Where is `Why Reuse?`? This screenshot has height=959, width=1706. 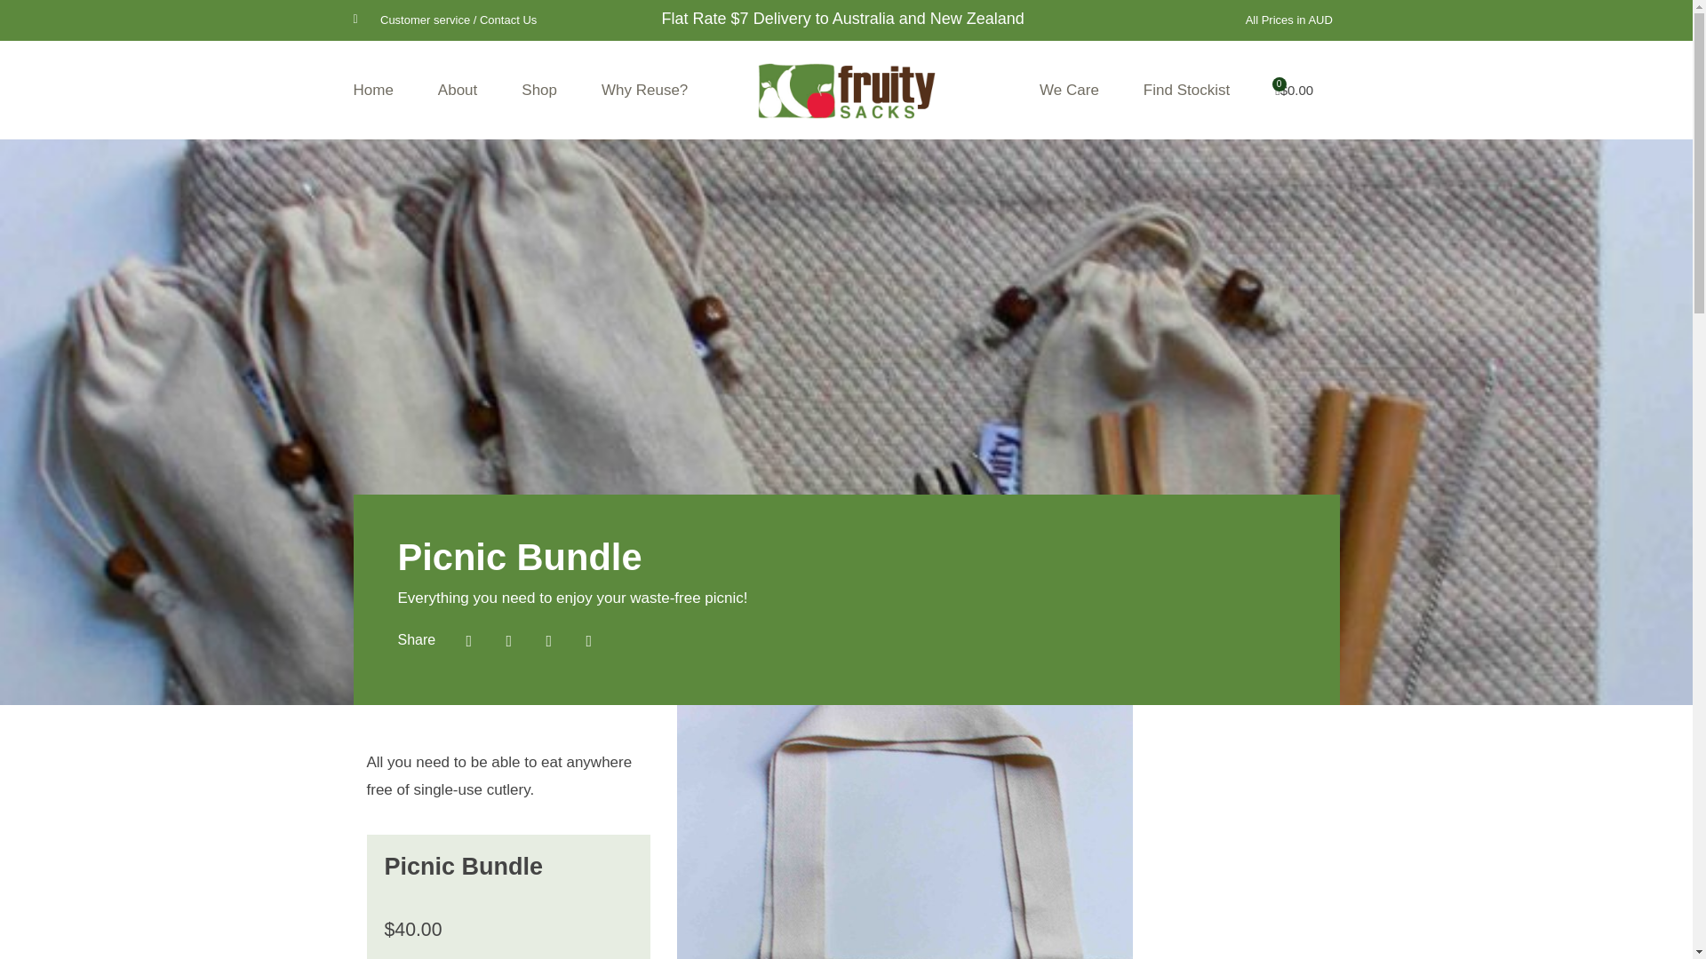
Why Reuse? is located at coordinates (644, 91).